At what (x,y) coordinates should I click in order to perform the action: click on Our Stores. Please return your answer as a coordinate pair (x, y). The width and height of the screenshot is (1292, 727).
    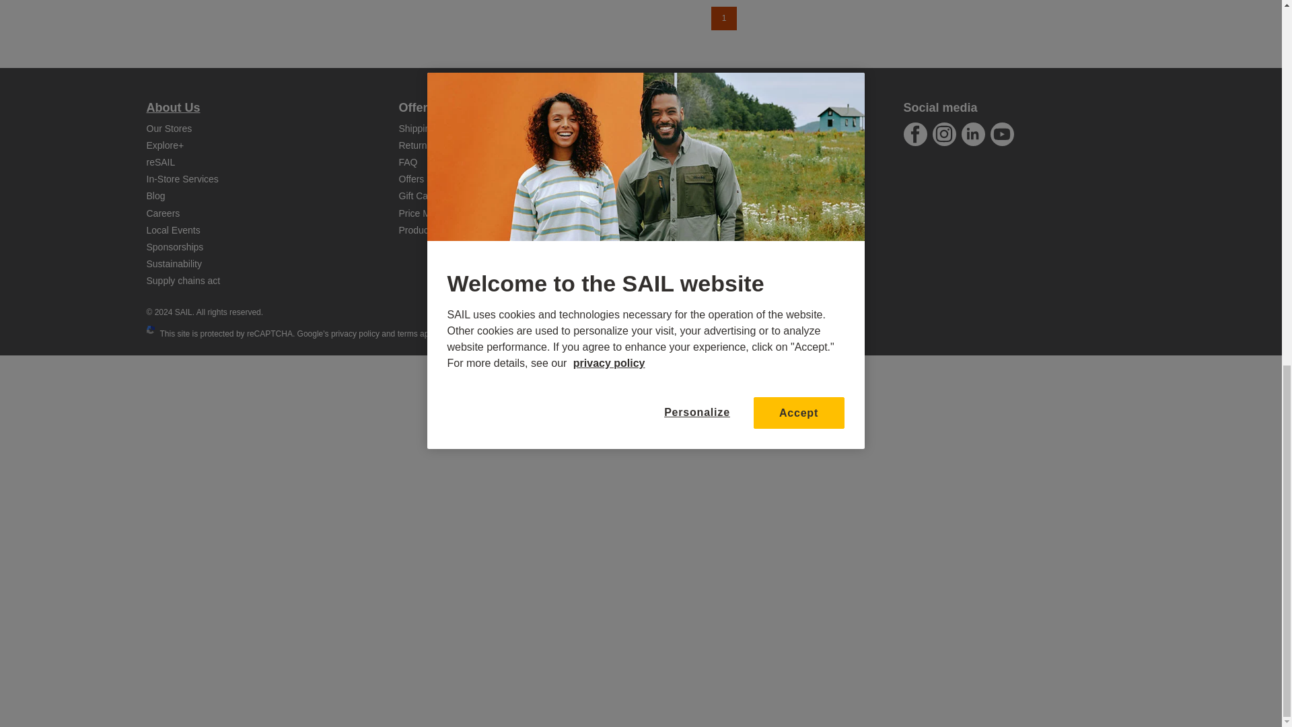
    Looking at the image, I should click on (170, 128).